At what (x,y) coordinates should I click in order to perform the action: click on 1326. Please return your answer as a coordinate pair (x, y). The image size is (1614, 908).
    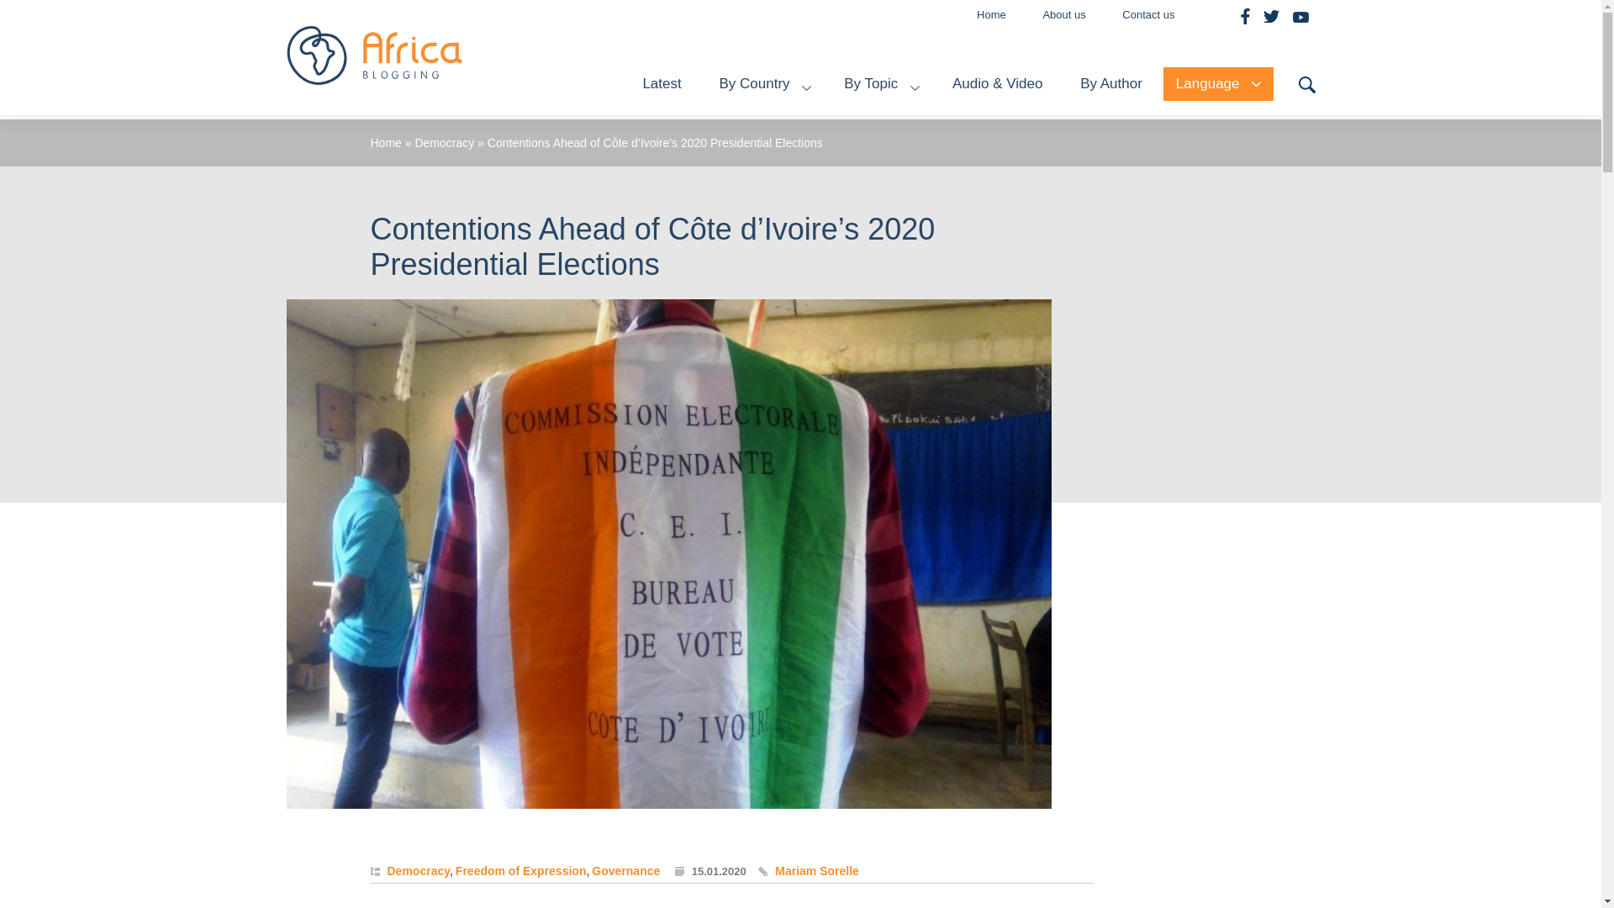
    Looking at the image, I should click on (941, 259).